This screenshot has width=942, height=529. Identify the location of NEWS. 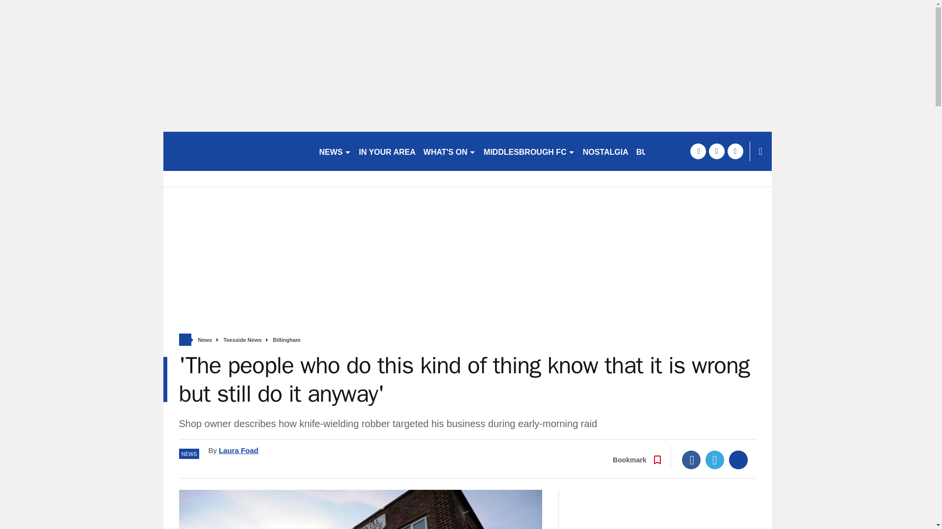
(335, 151).